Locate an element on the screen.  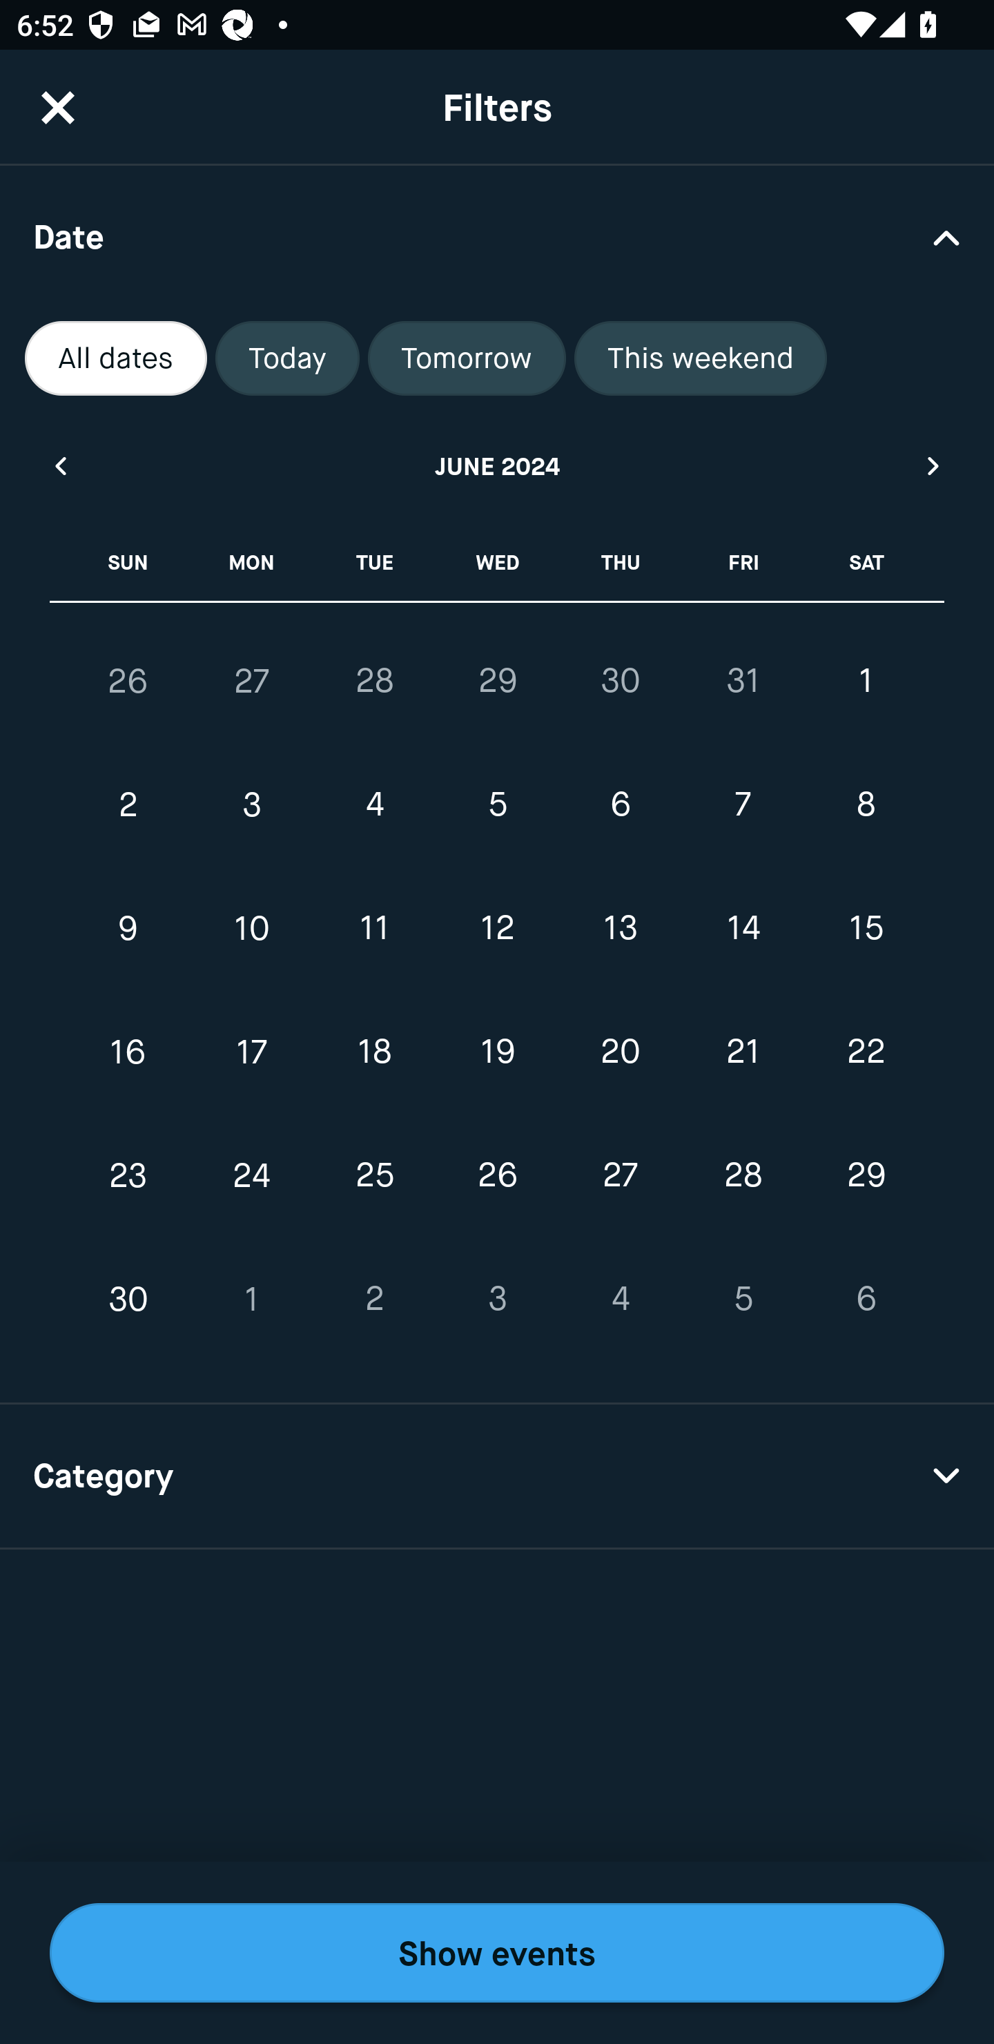
1 is located at coordinates (251, 1298).